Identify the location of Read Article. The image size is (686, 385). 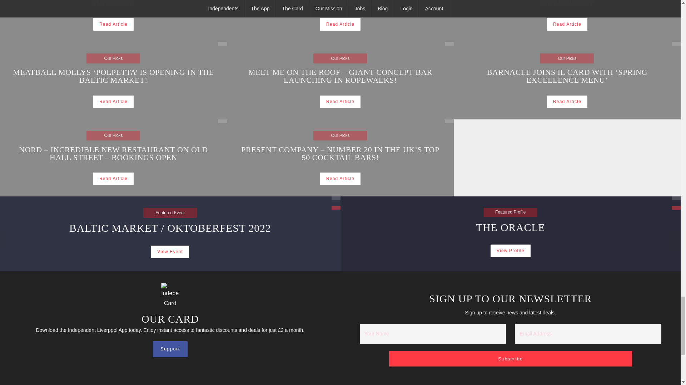
(114, 24).